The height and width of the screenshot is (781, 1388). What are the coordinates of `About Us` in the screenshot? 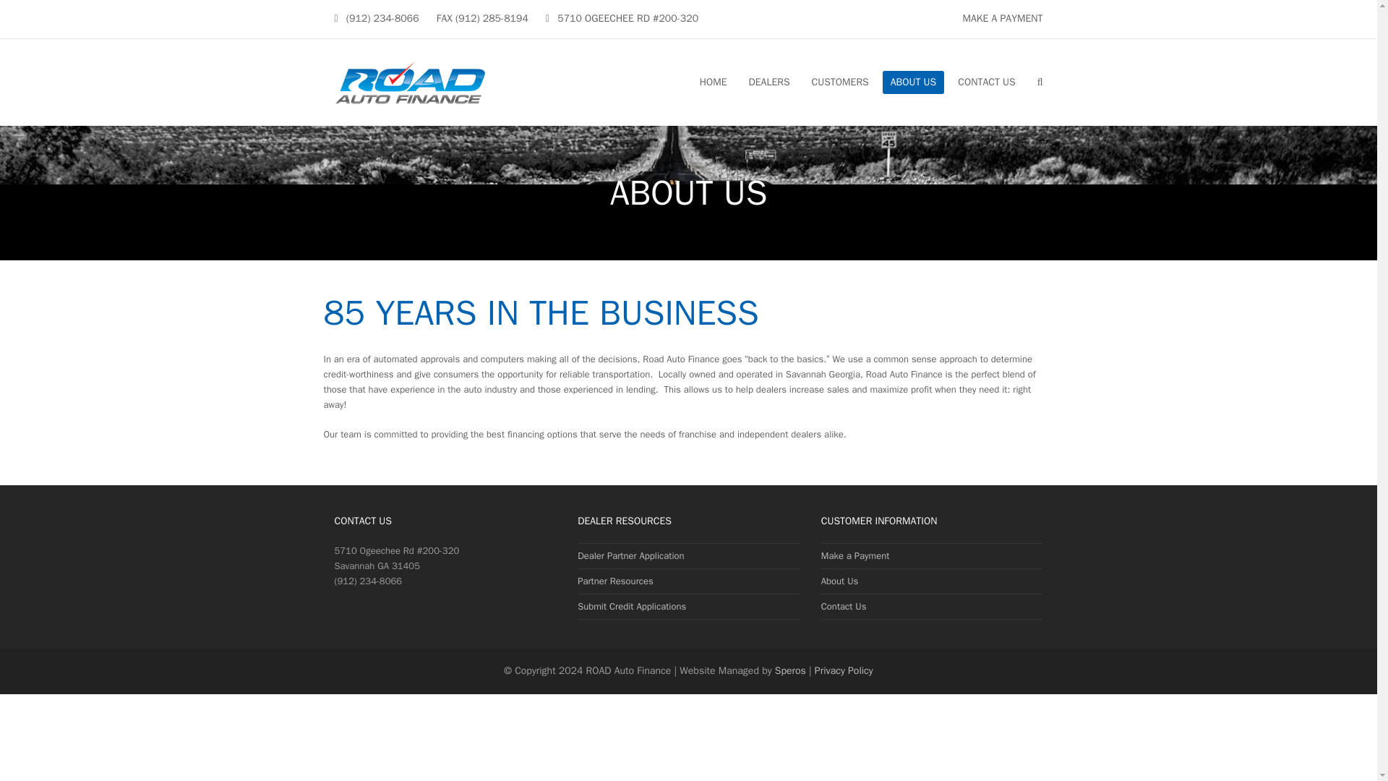 It's located at (839, 581).